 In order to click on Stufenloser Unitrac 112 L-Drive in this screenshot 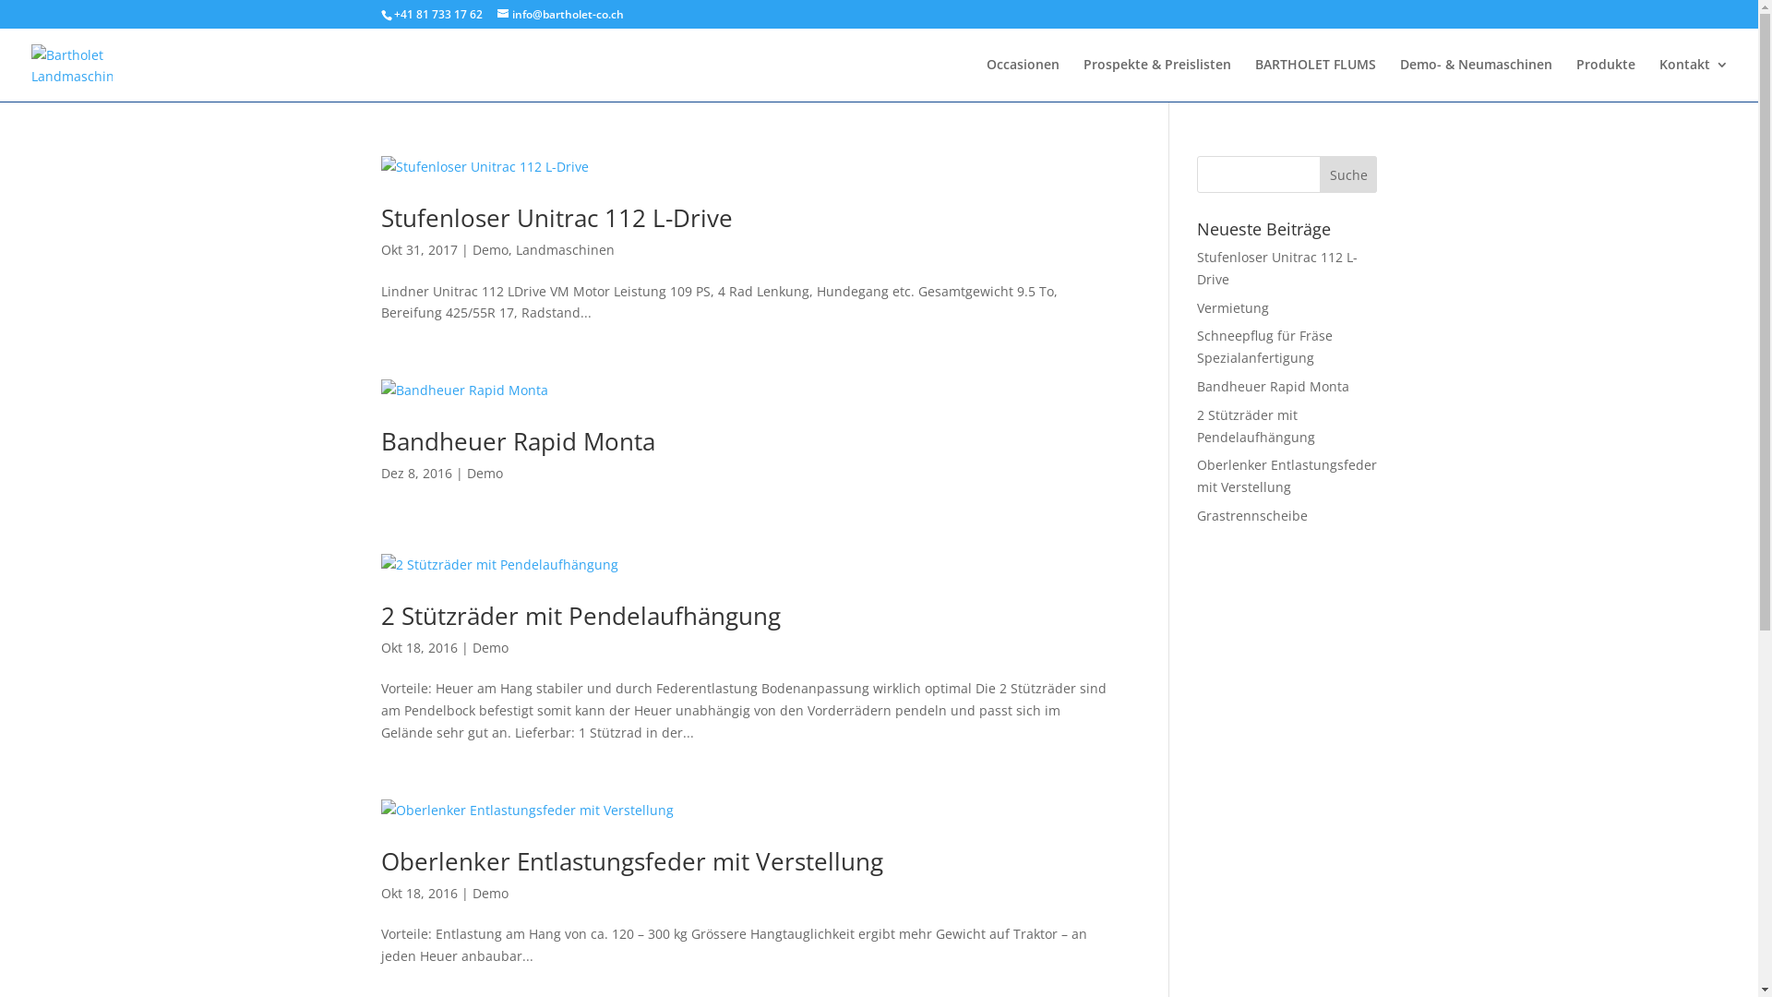, I will do `click(1277, 268)`.